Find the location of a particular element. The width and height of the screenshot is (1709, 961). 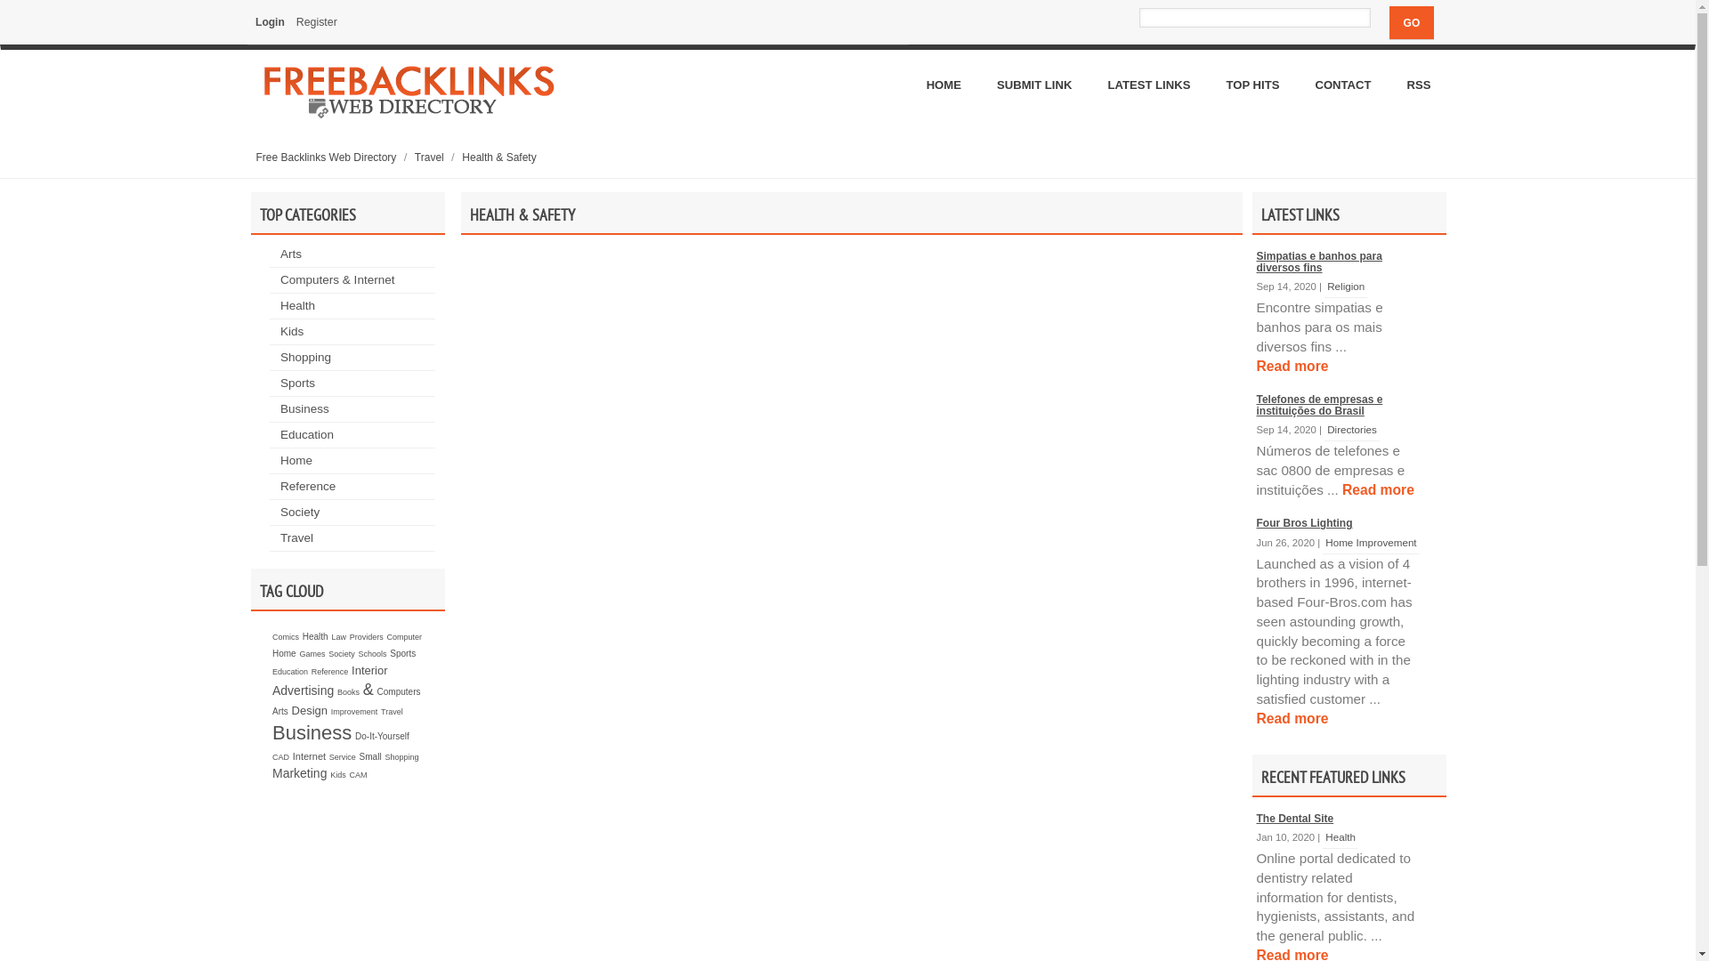

Free Backlinks Web Directory is located at coordinates (328, 157).